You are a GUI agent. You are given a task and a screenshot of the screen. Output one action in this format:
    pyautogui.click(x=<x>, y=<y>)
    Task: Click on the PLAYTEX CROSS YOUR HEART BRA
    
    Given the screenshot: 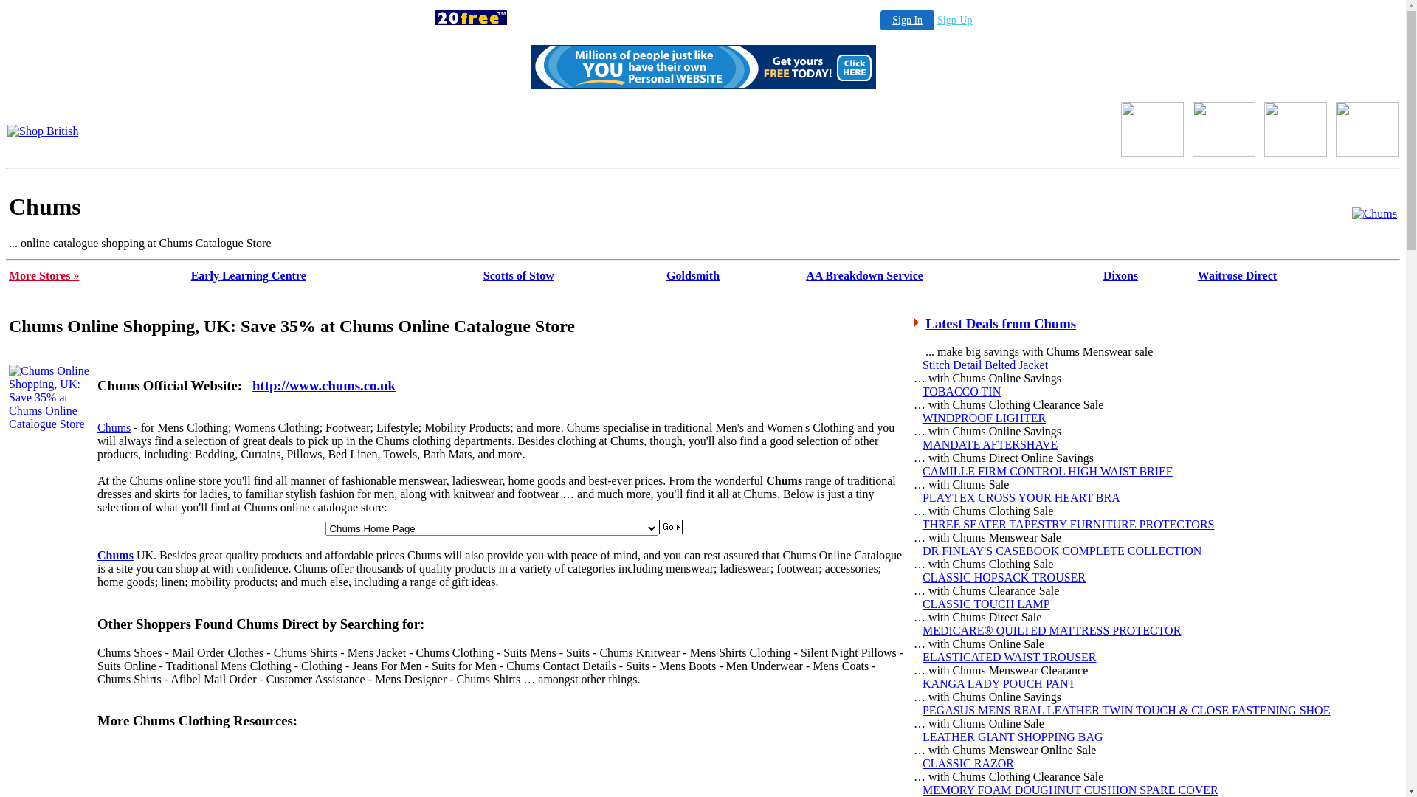 What is the action you would take?
    pyautogui.click(x=1021, y=497)
    